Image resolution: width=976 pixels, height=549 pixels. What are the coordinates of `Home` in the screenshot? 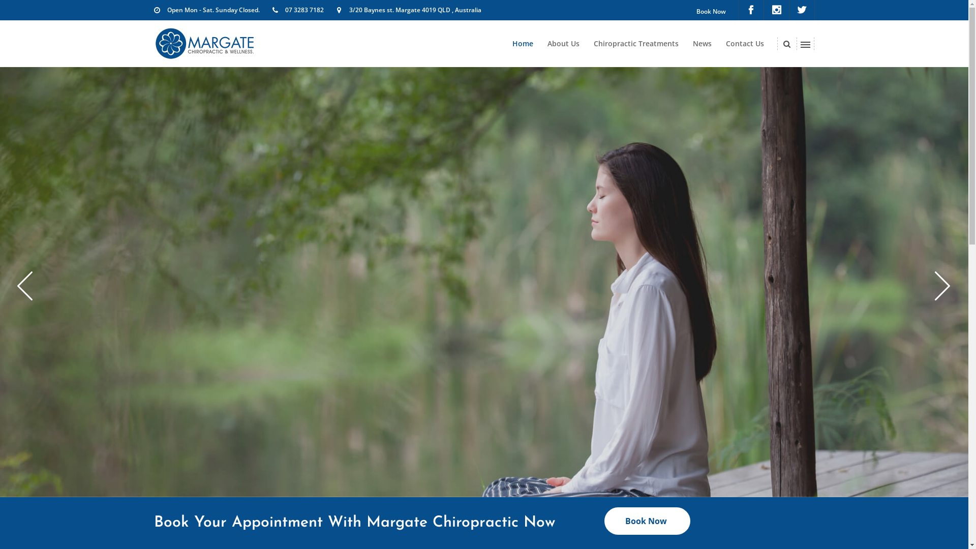 It's located at (523, 44).